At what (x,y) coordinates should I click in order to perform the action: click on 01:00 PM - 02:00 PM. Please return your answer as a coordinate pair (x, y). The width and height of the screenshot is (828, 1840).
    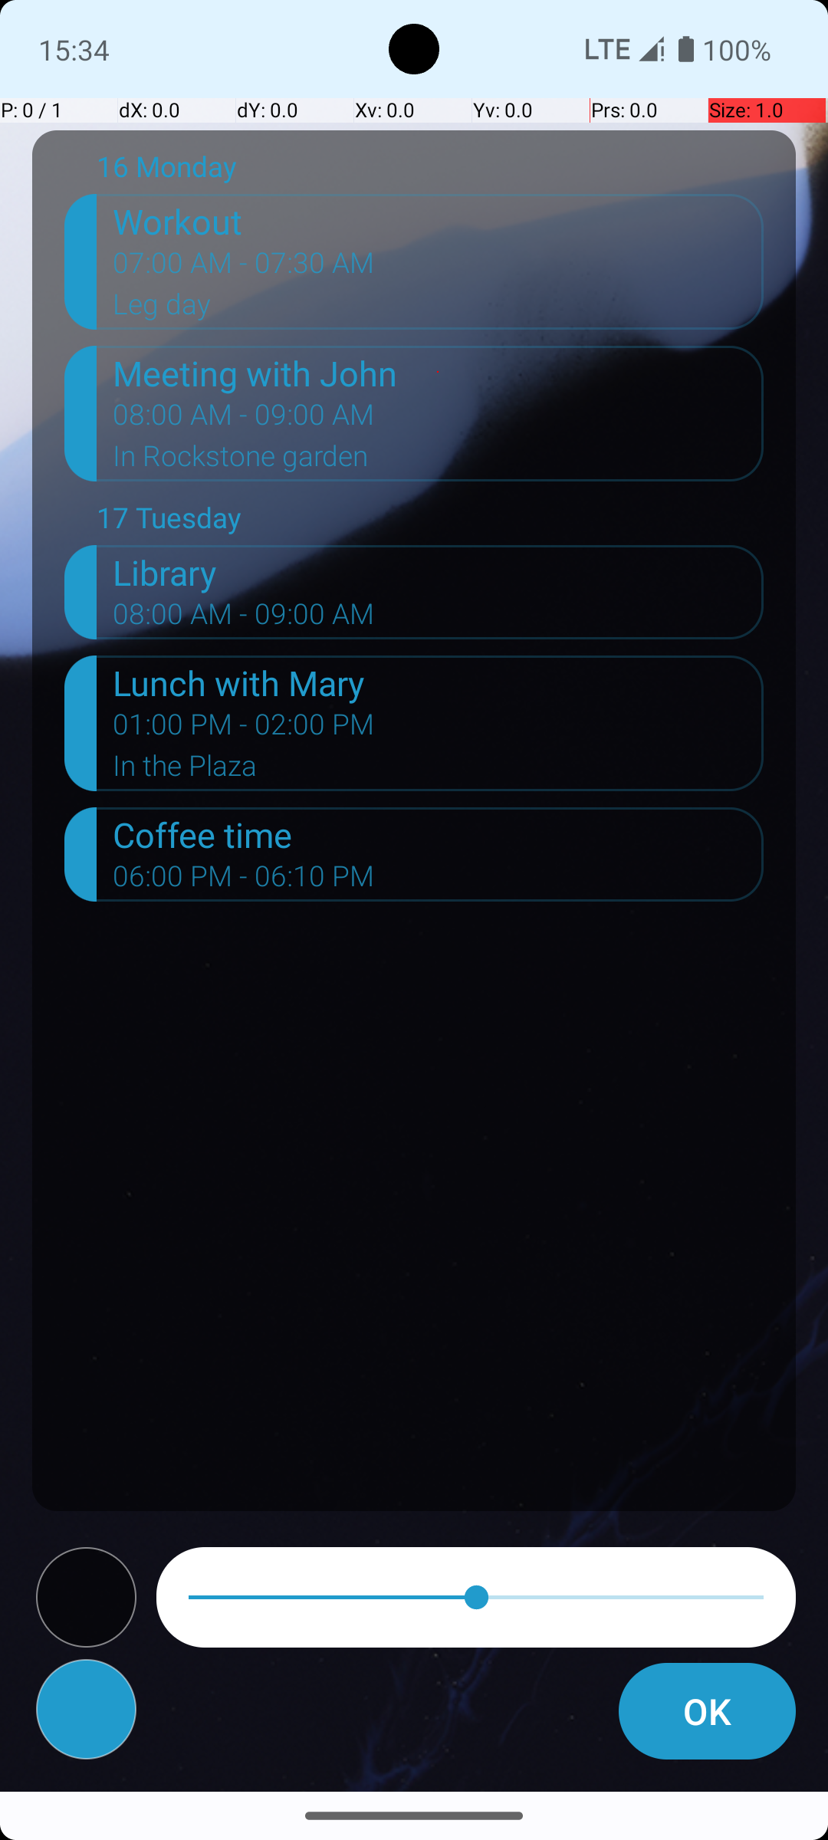
    Looking at the image, I should click on (244, 728).